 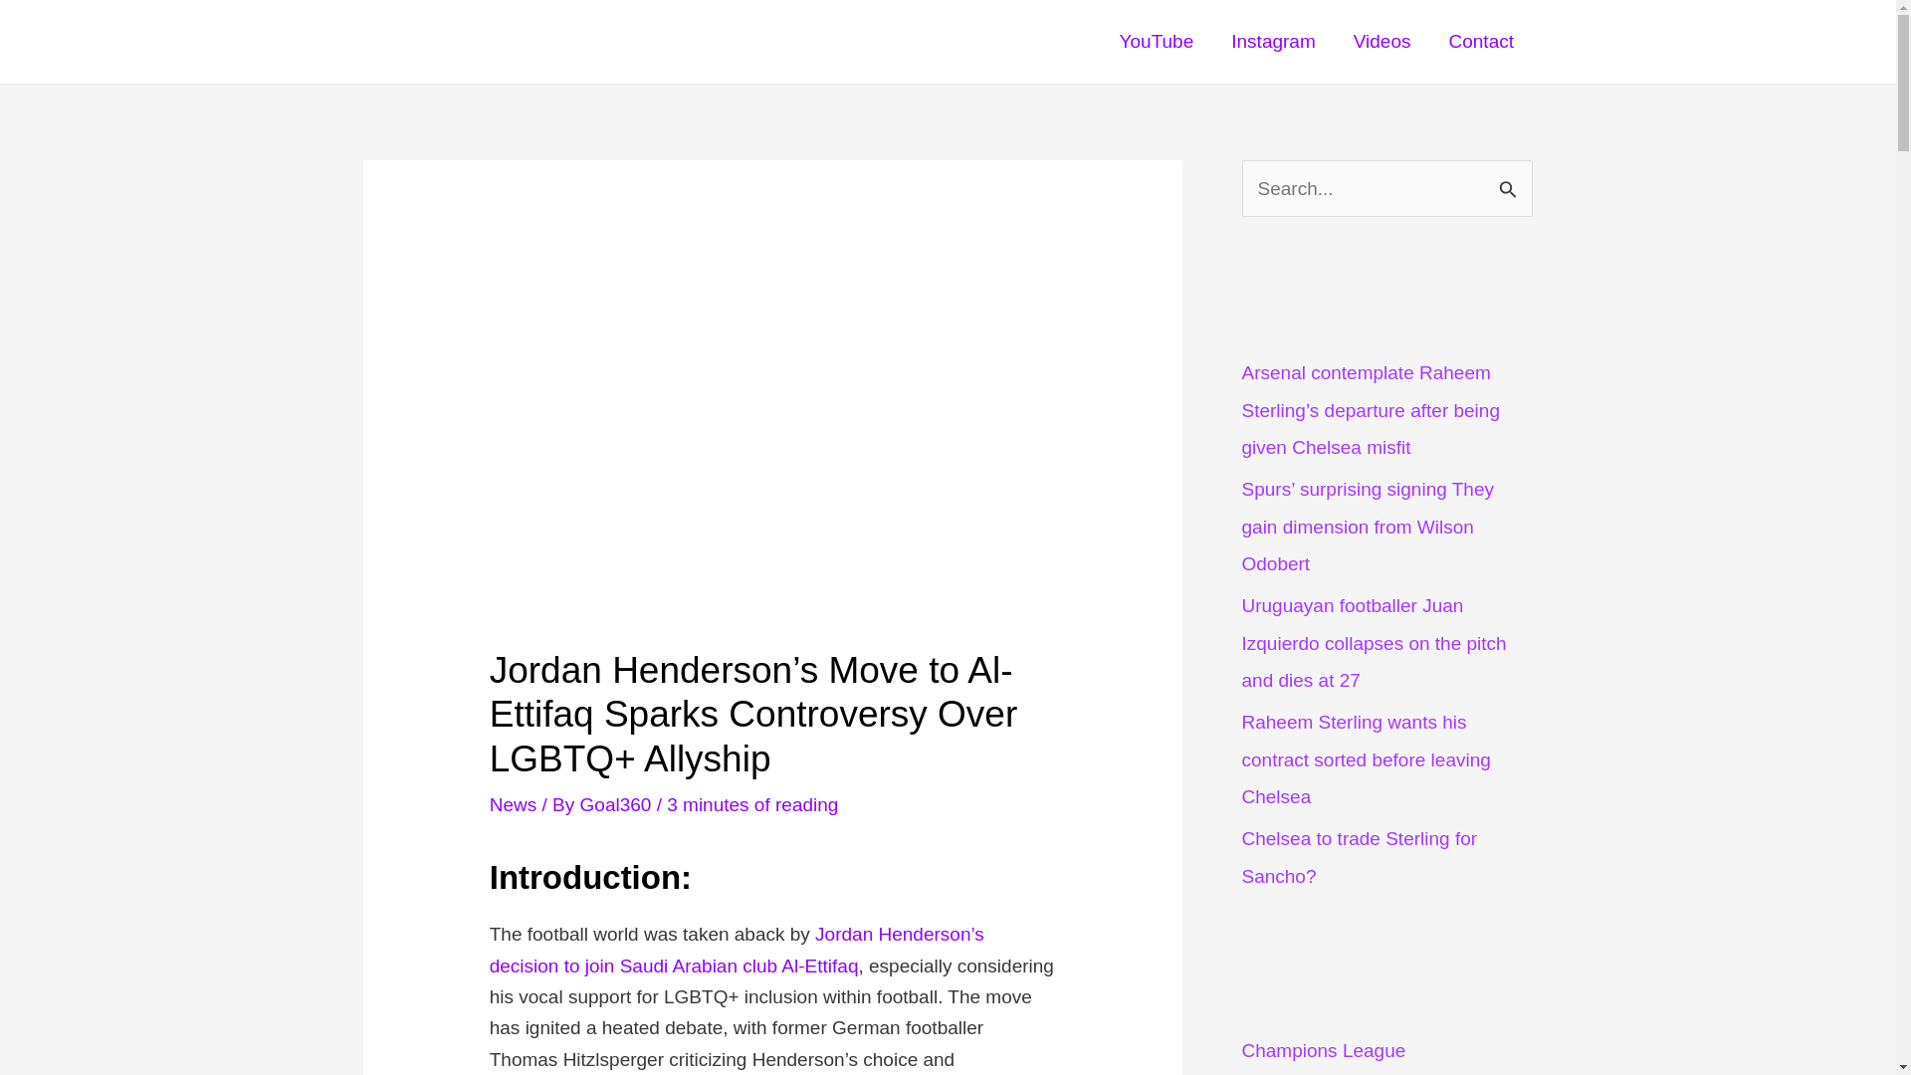 I want to click on Goal360, so click(x=619, y=804).